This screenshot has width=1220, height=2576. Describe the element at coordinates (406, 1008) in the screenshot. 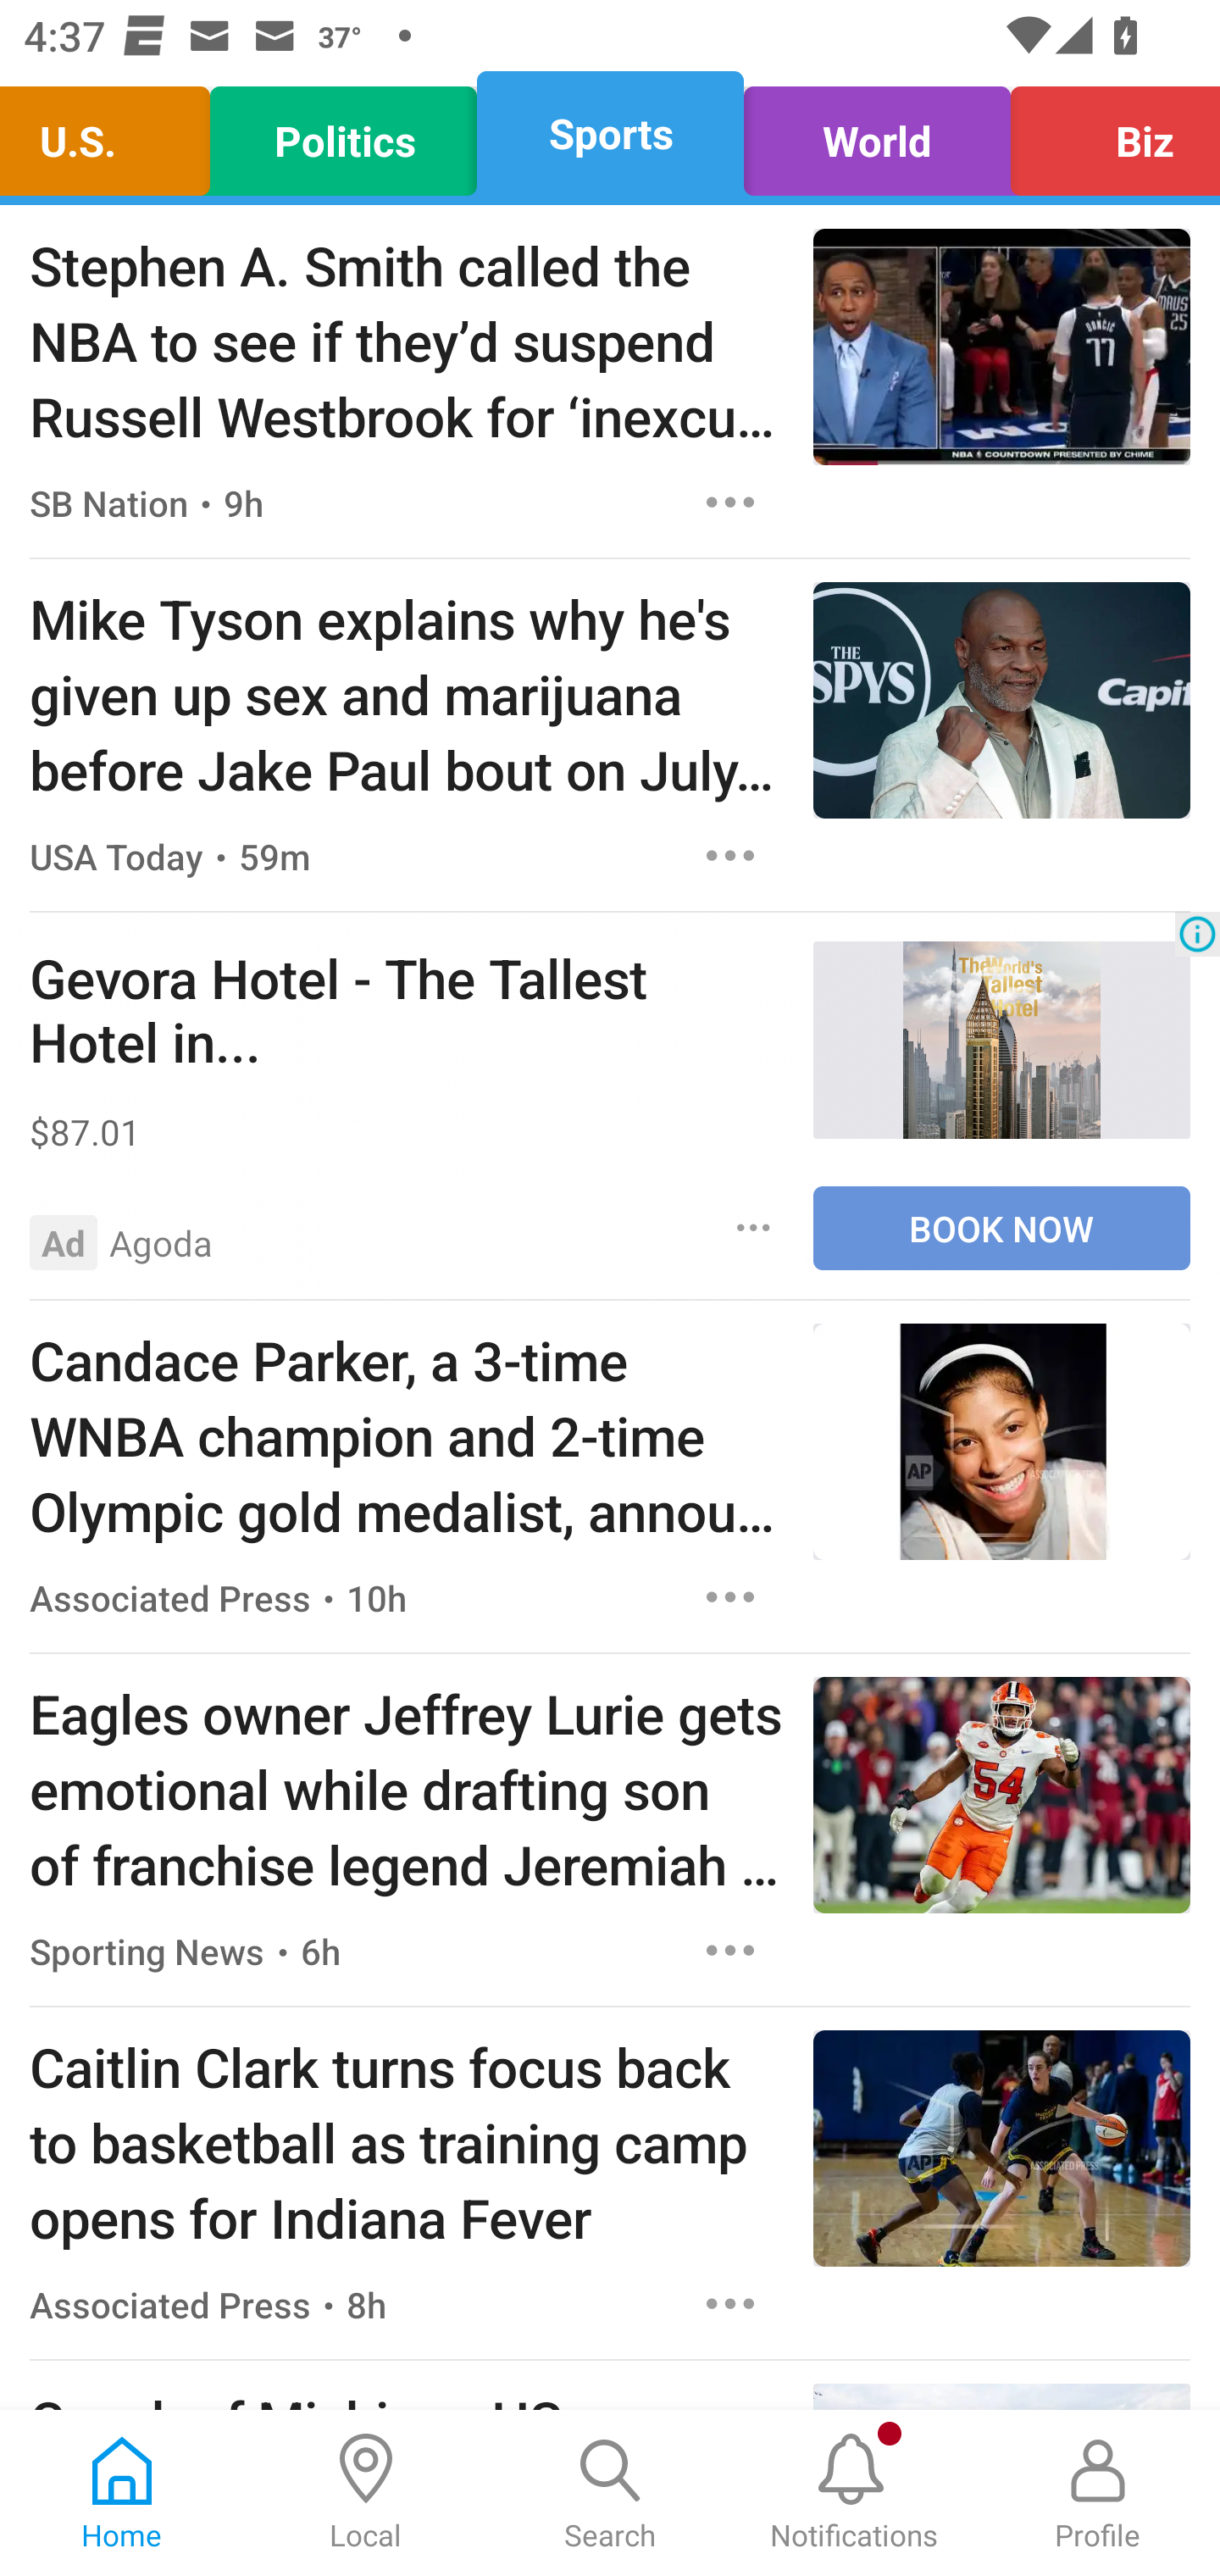

I see `Gevora Hotel - The Tallest Hotel in...` at that location.